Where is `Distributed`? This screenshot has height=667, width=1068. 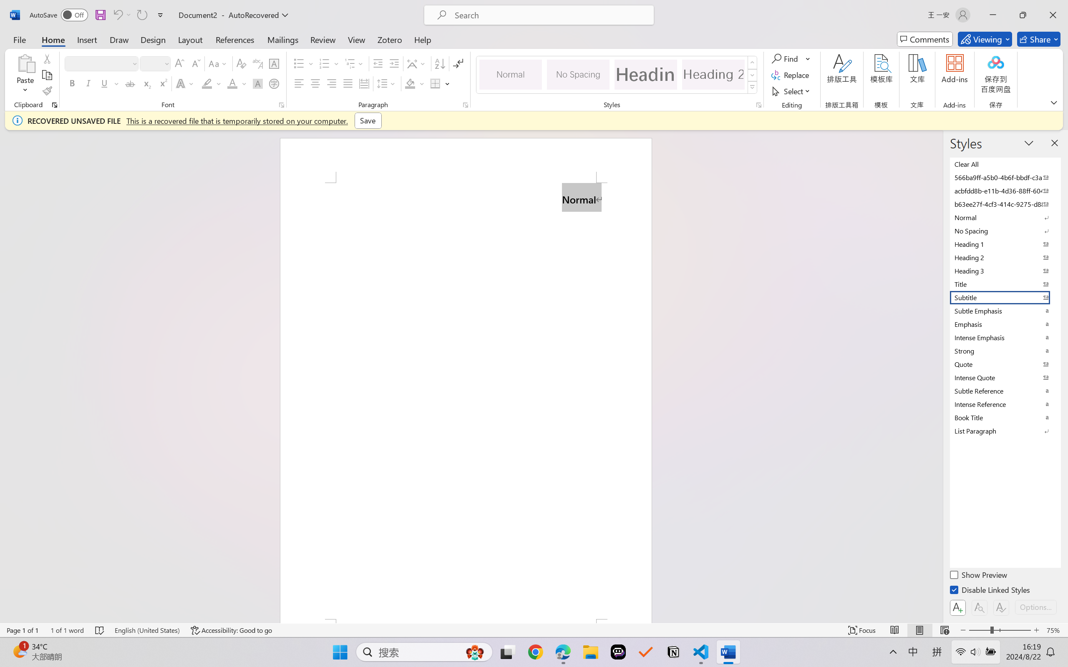 Distributed is located at coordinates (364, 83).